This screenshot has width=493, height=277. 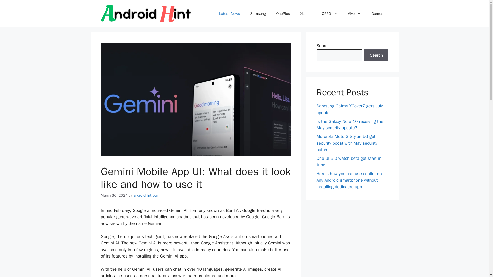 I want to click on Is the Galaxy Note 10 receiving the May security update?, so click(x=350, y=124).